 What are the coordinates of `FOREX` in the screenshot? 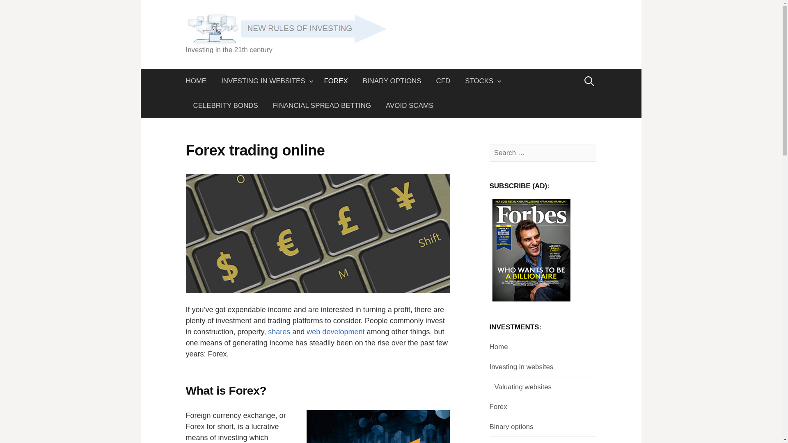 It's located at (336, 81).